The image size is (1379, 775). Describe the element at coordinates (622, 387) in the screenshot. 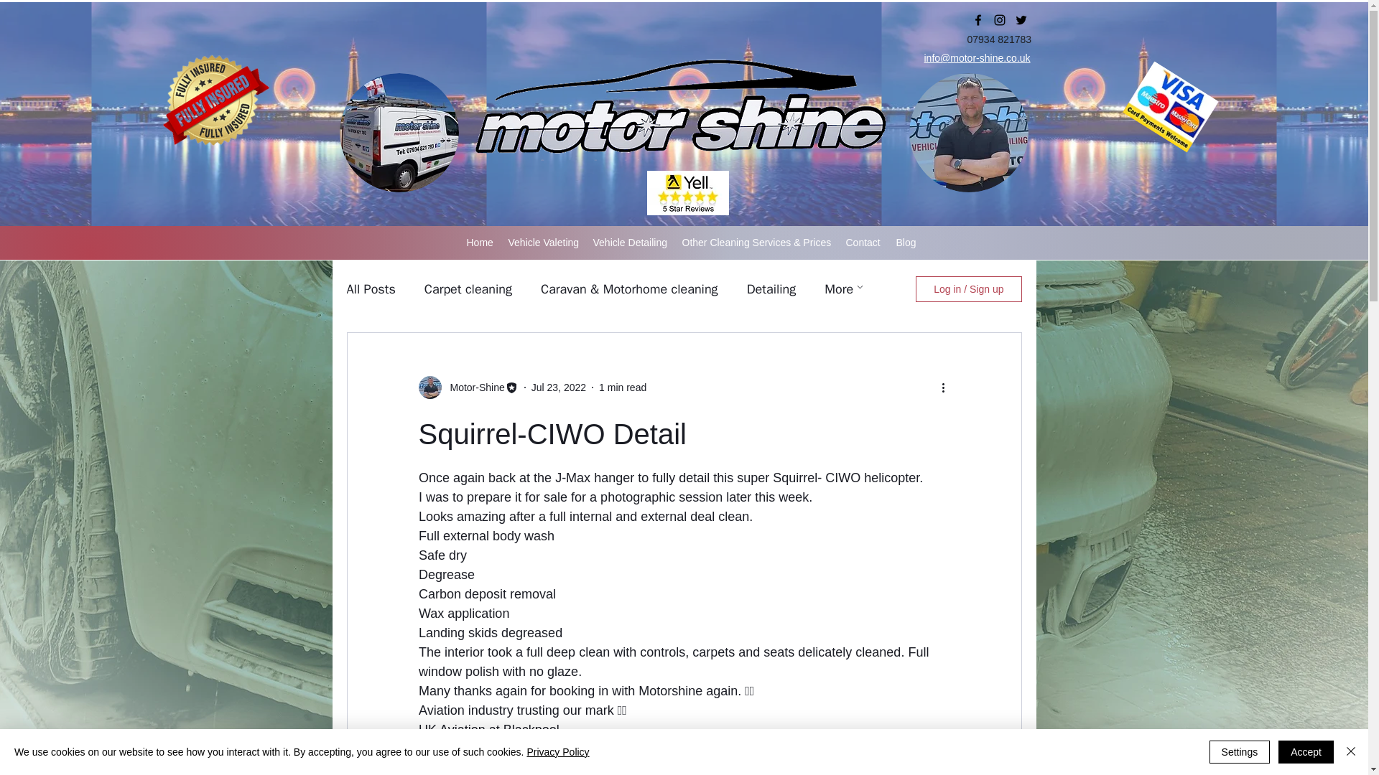

I see `1 min read` at that location.